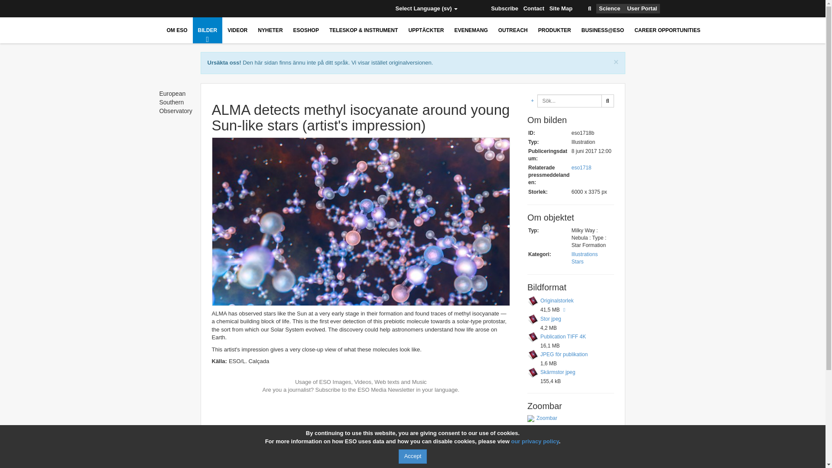  What do you see at coordinates (262, 9) in the screenshot?
I see `Ireland` at bounding box center [262, 9].